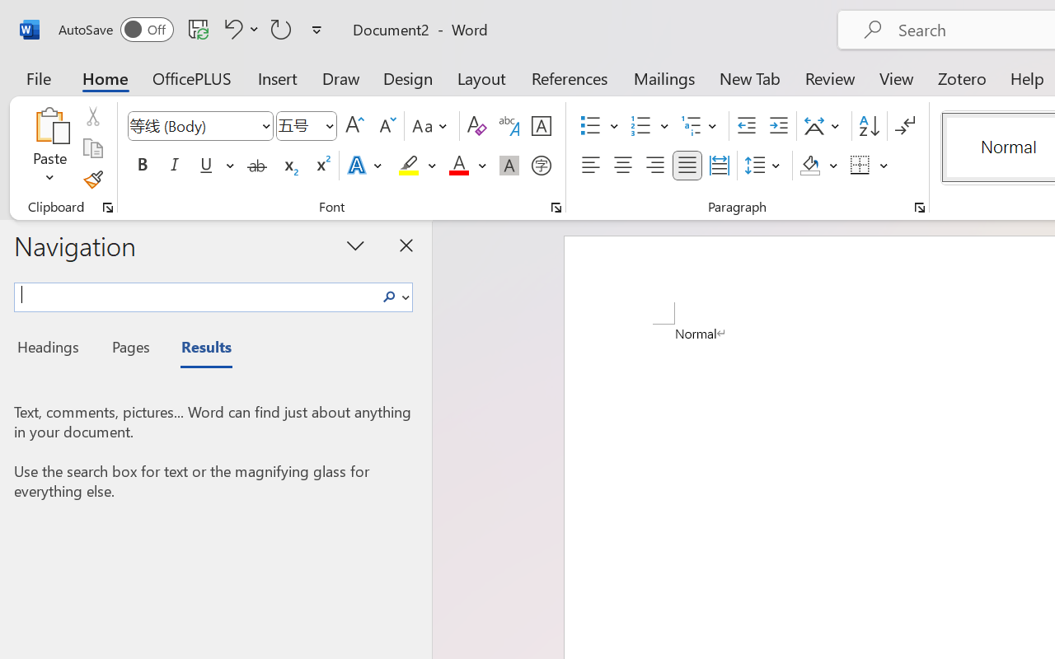  I want to click on Align Right, so click(654, 166).